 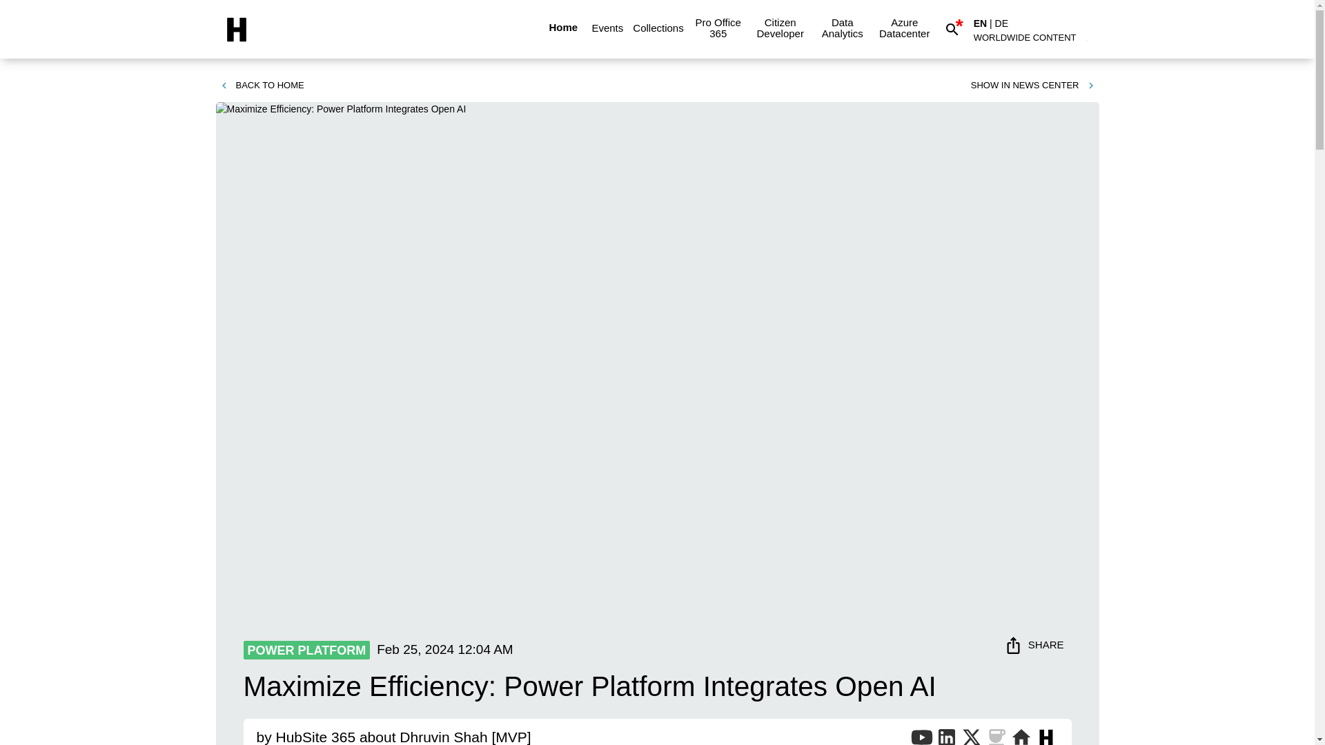 I want to click on Home, so click(x=563, y=28).